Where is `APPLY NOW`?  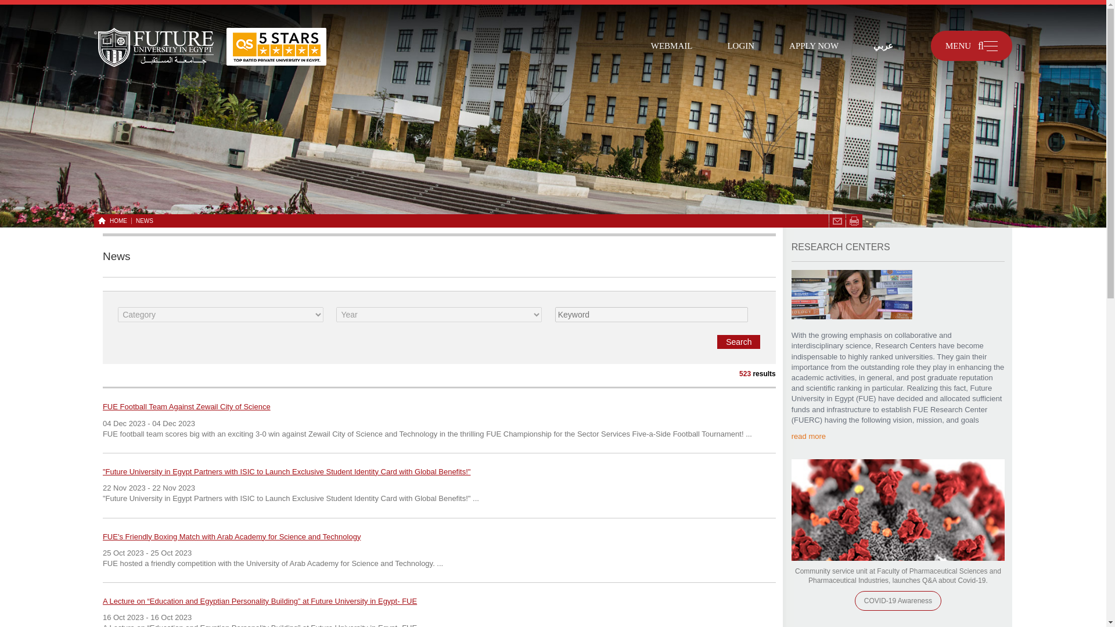
APPLY NOW is located at coordinates (814, 45).